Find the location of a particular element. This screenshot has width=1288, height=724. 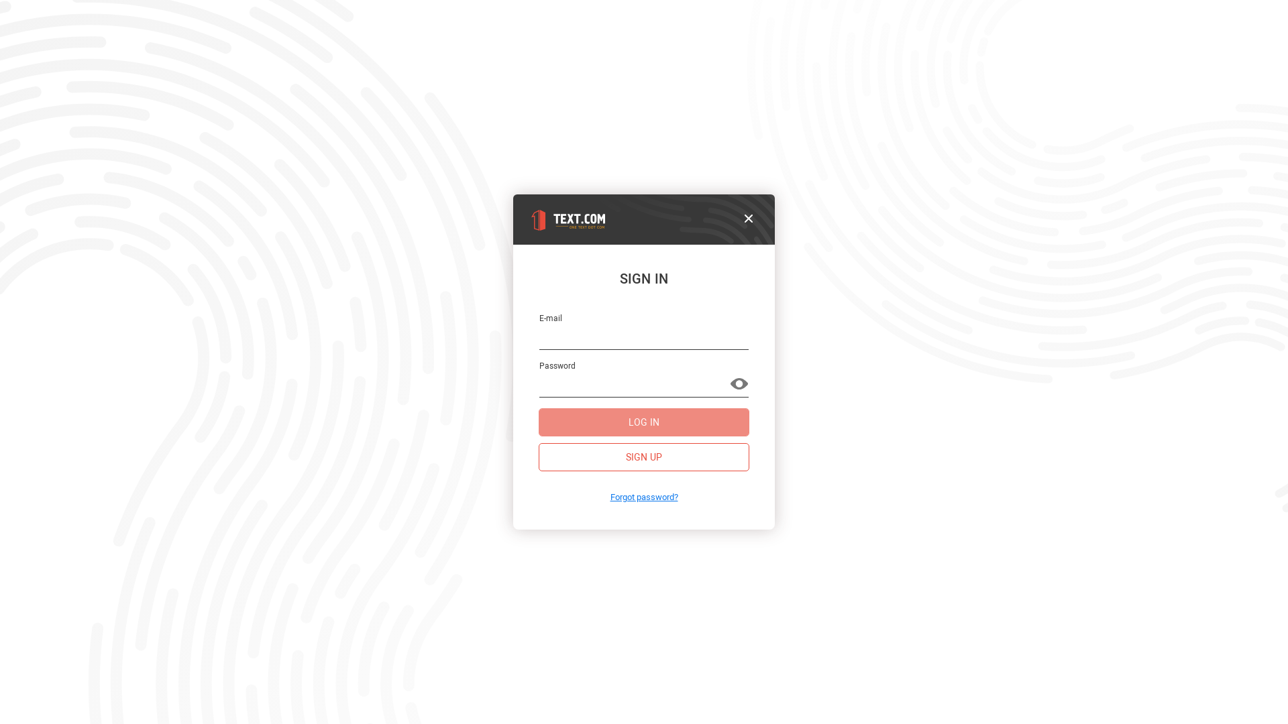

Forgot password? is located at coordinates (644, 497).